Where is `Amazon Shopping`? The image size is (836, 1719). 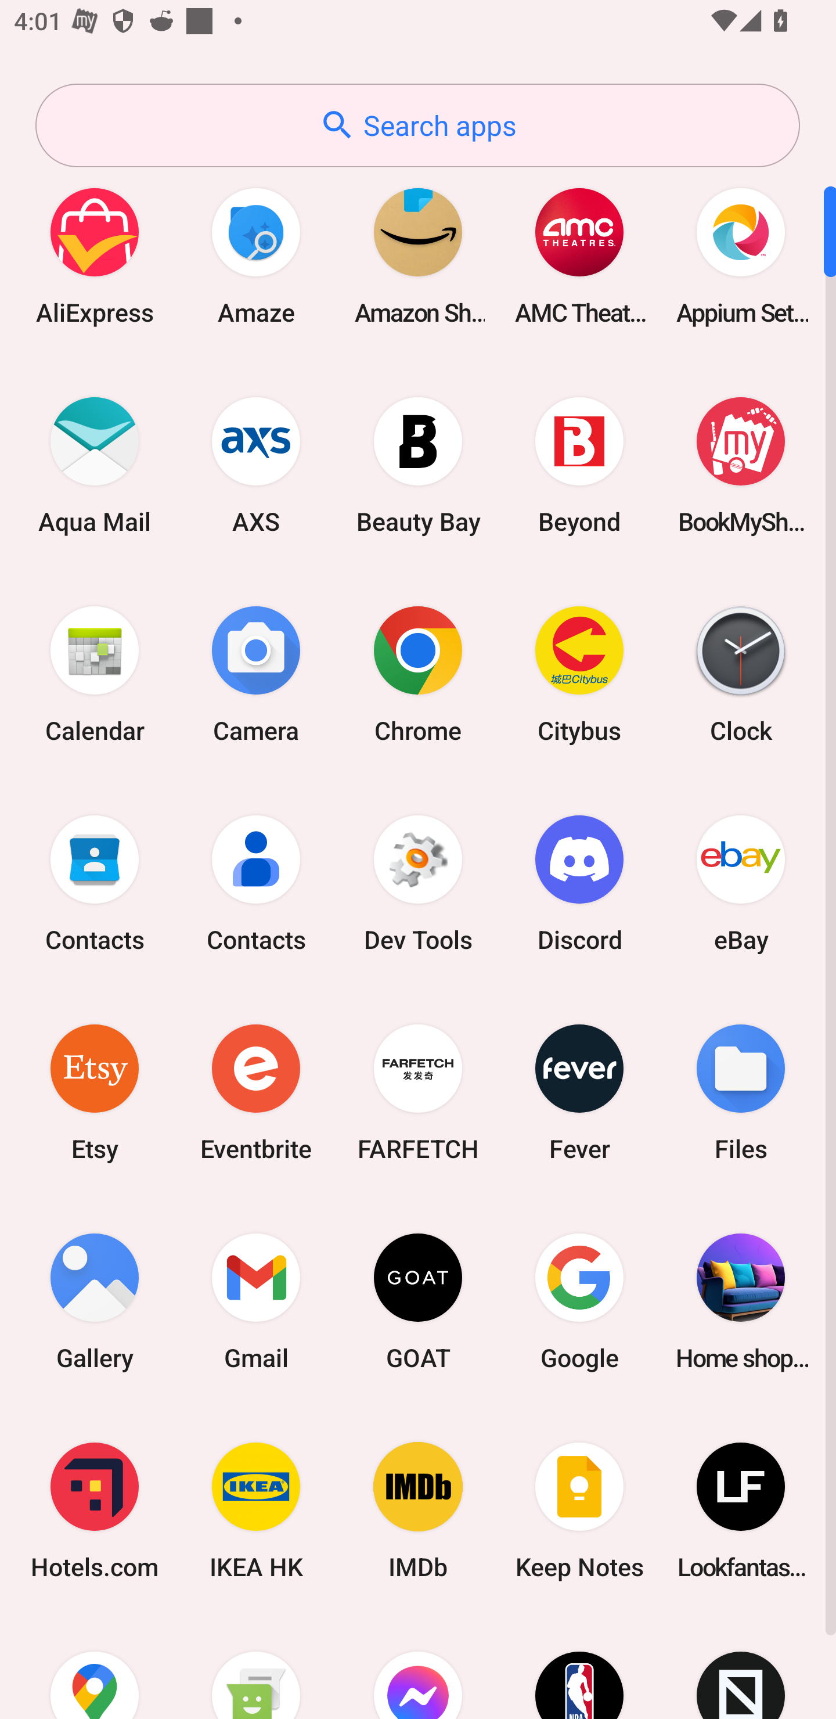
Amazon Shopping is located at coordinates (418, 256).